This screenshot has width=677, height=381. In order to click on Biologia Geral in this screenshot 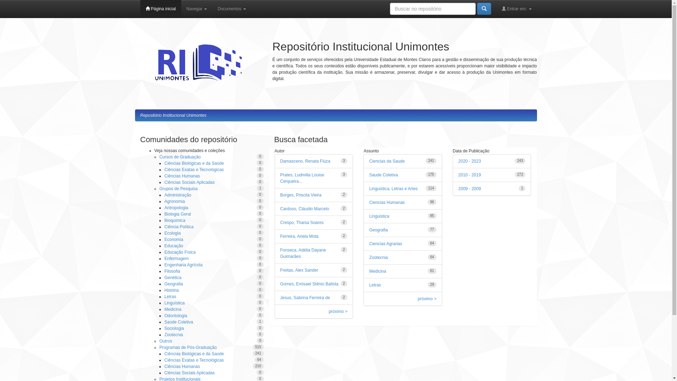, I will do `click(178, 214)`.